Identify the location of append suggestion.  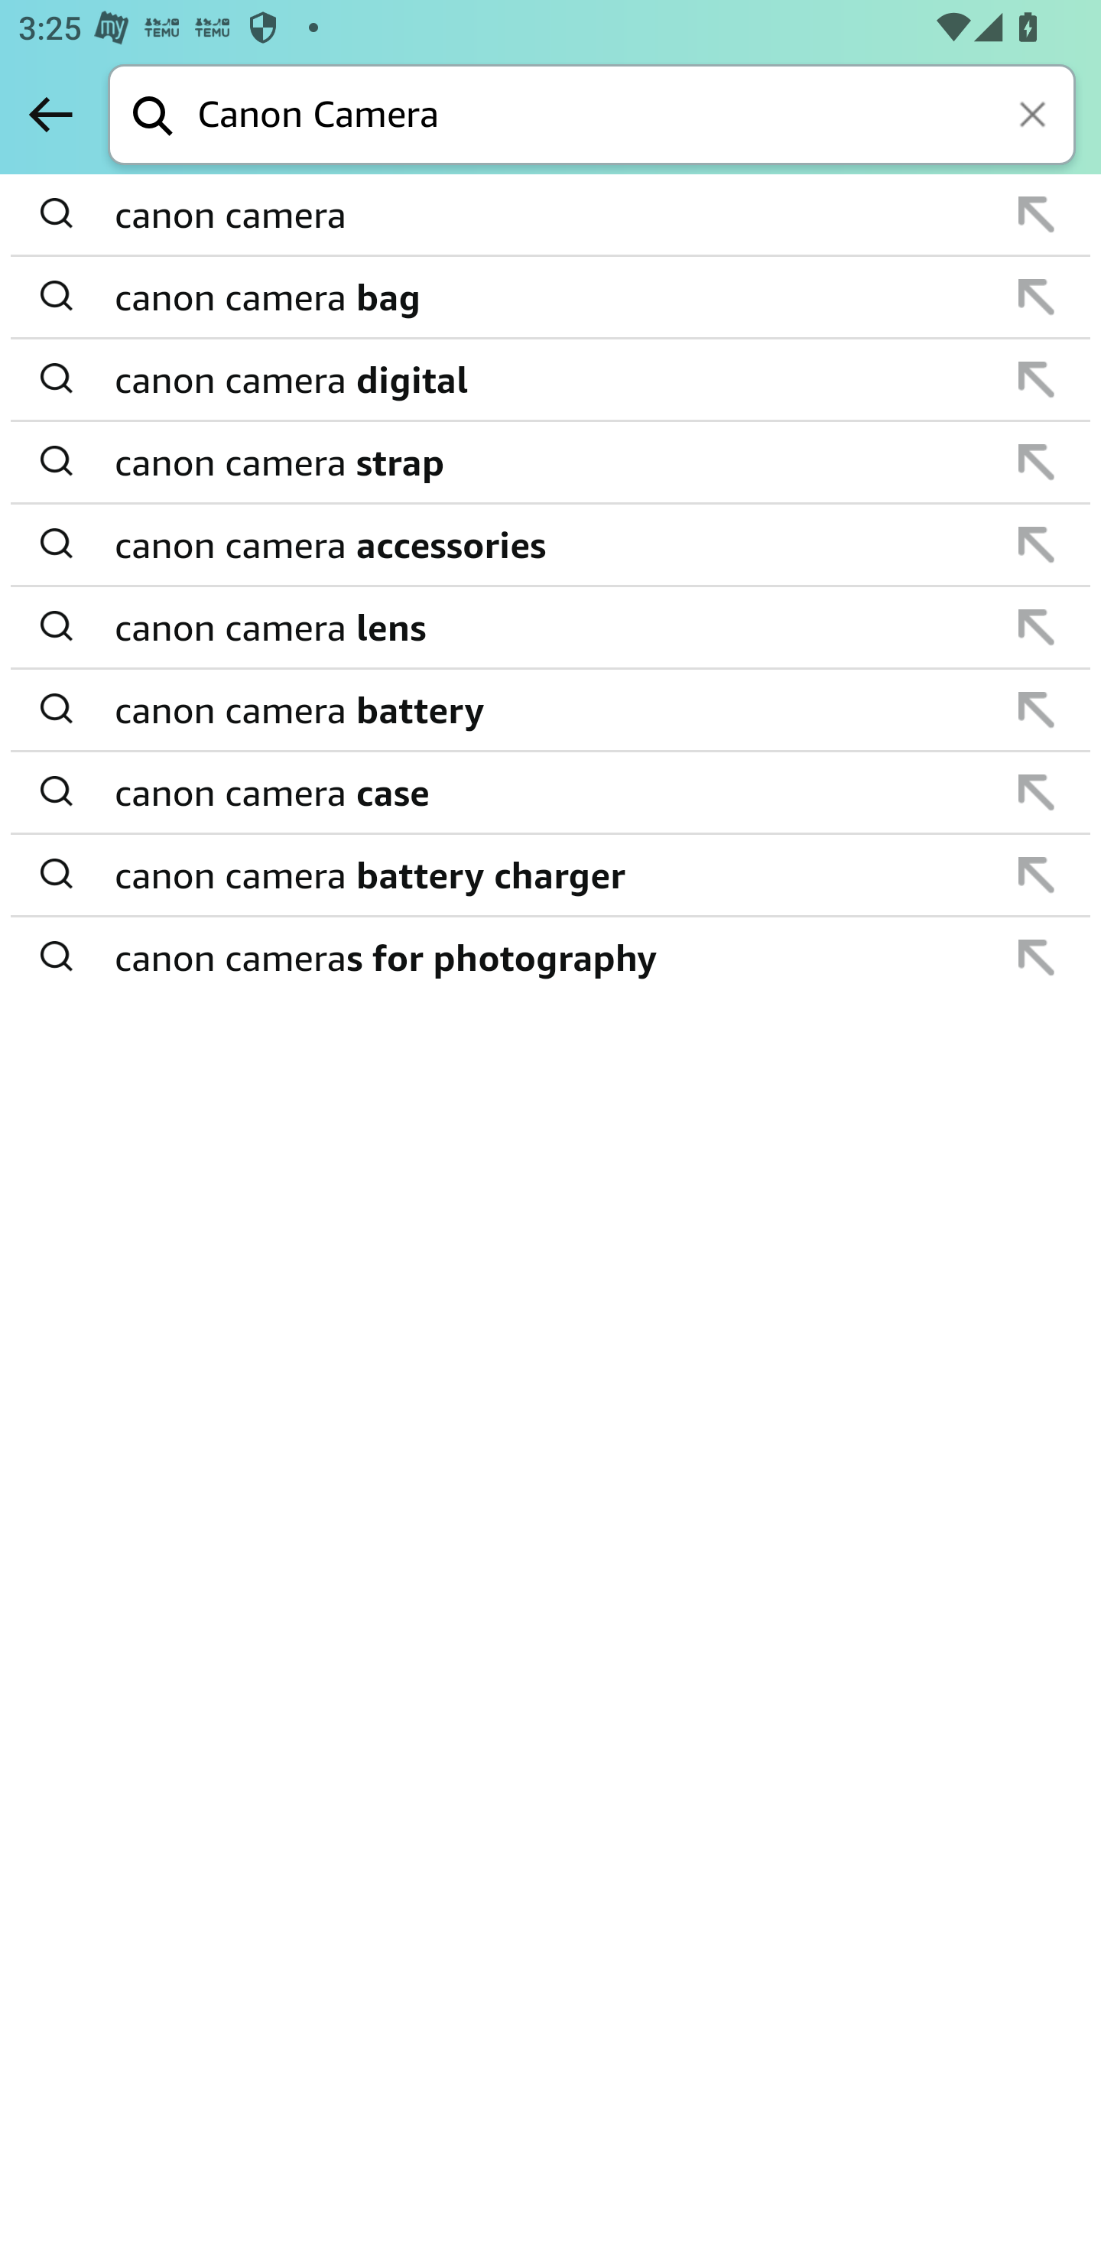
(1037, 792).